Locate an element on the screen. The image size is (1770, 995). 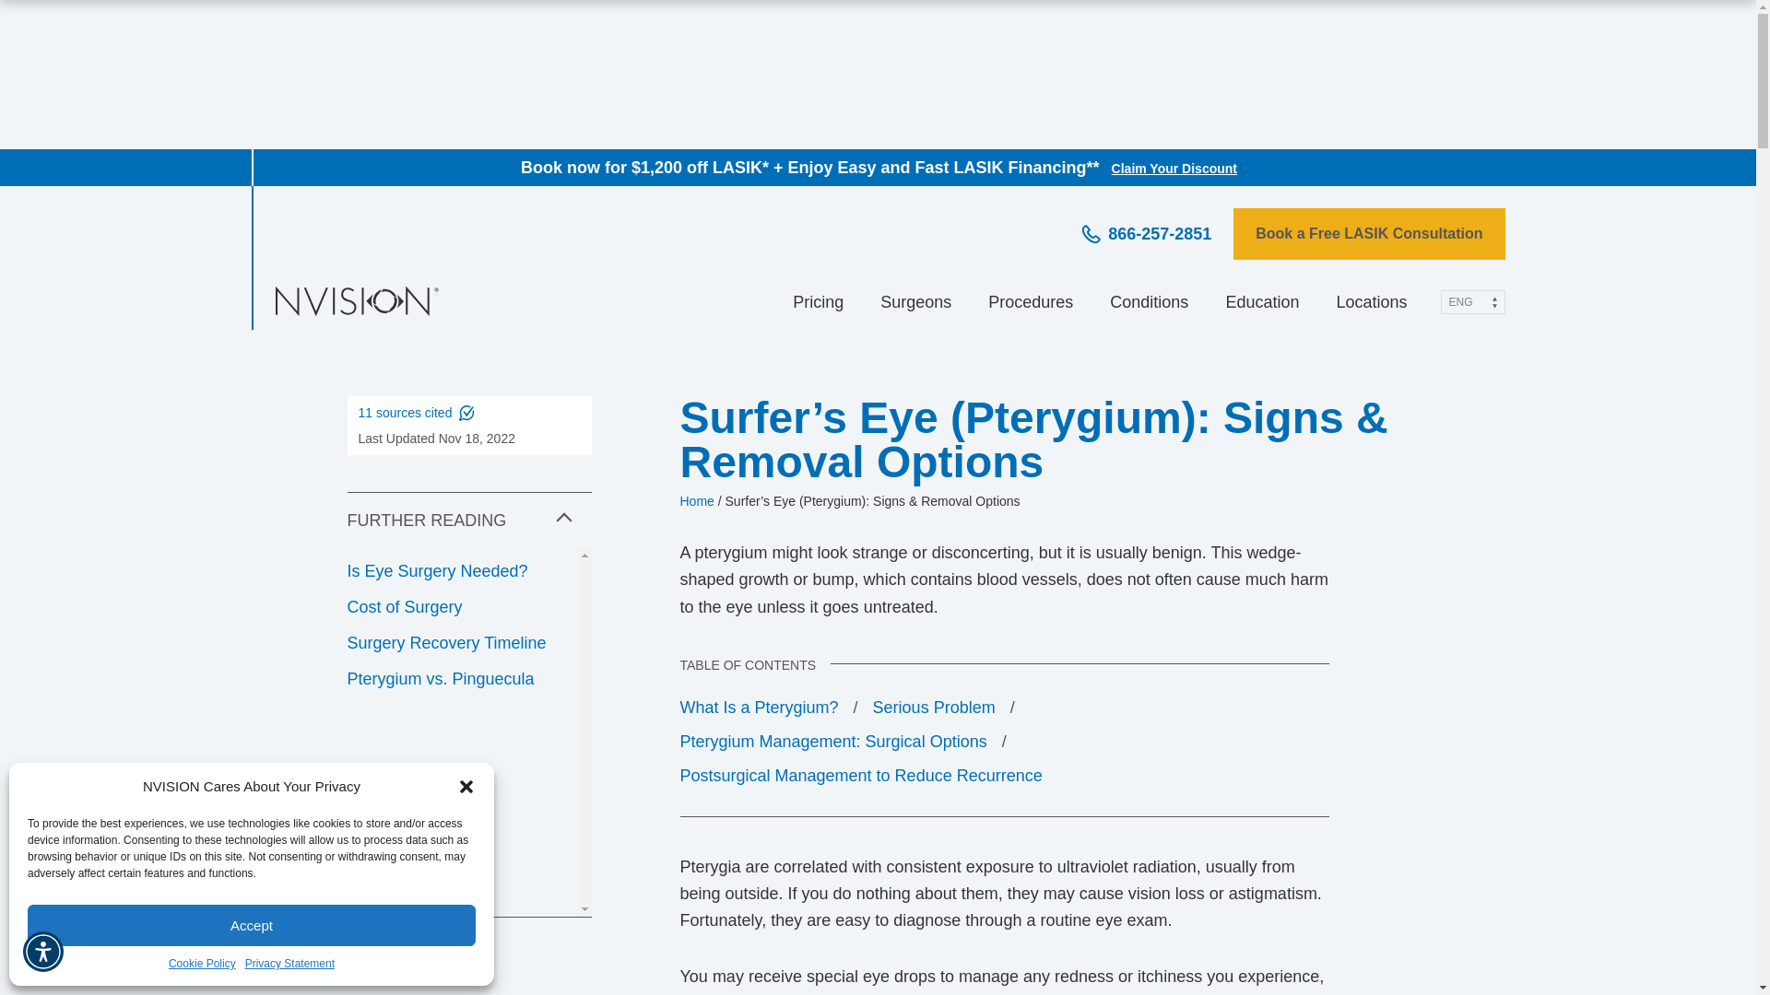
Accept is located at coordinates (252, 925).